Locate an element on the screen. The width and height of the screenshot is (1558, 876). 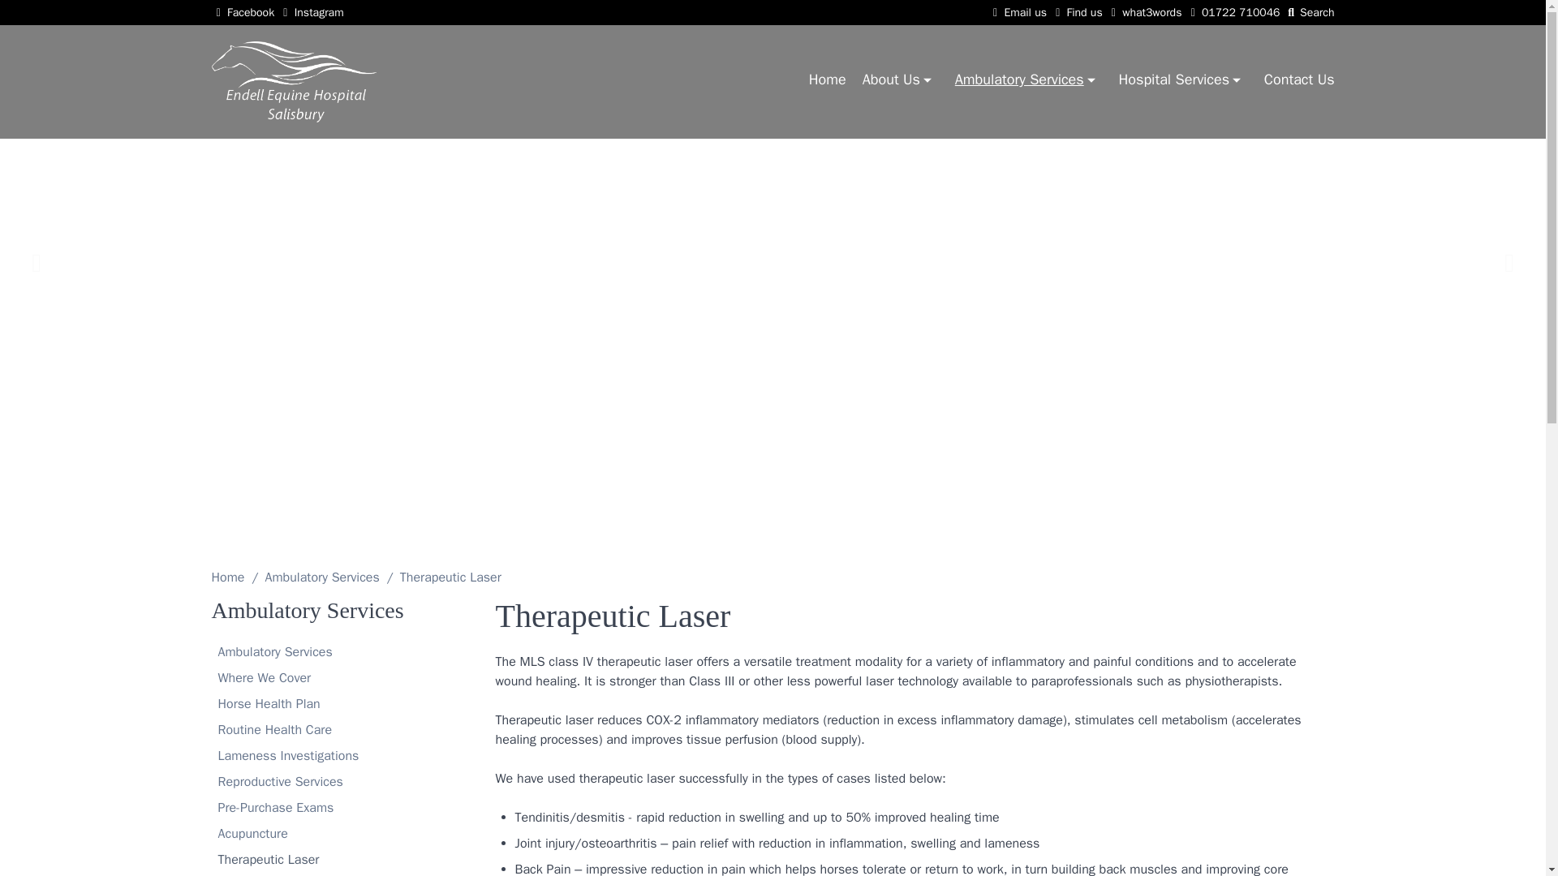
Hospital Services is located at coordinates (1181, 81).